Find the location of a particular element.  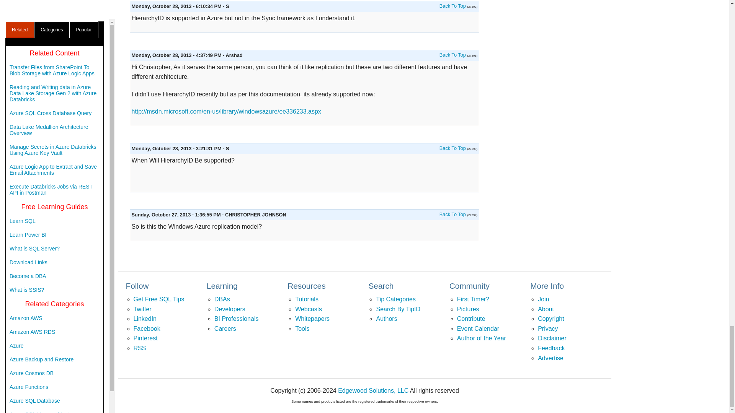

read the tip is located at coordinates (452, 55).